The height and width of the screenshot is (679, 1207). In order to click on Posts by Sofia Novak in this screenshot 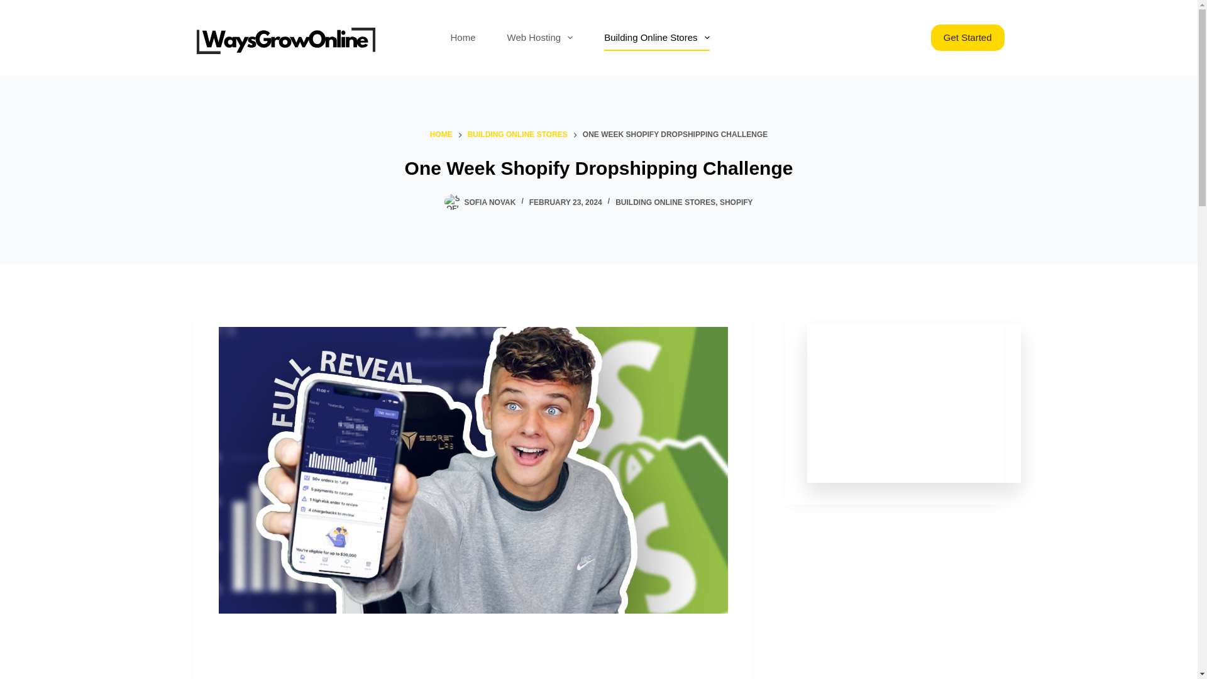, I will do `click(489, 202)`.